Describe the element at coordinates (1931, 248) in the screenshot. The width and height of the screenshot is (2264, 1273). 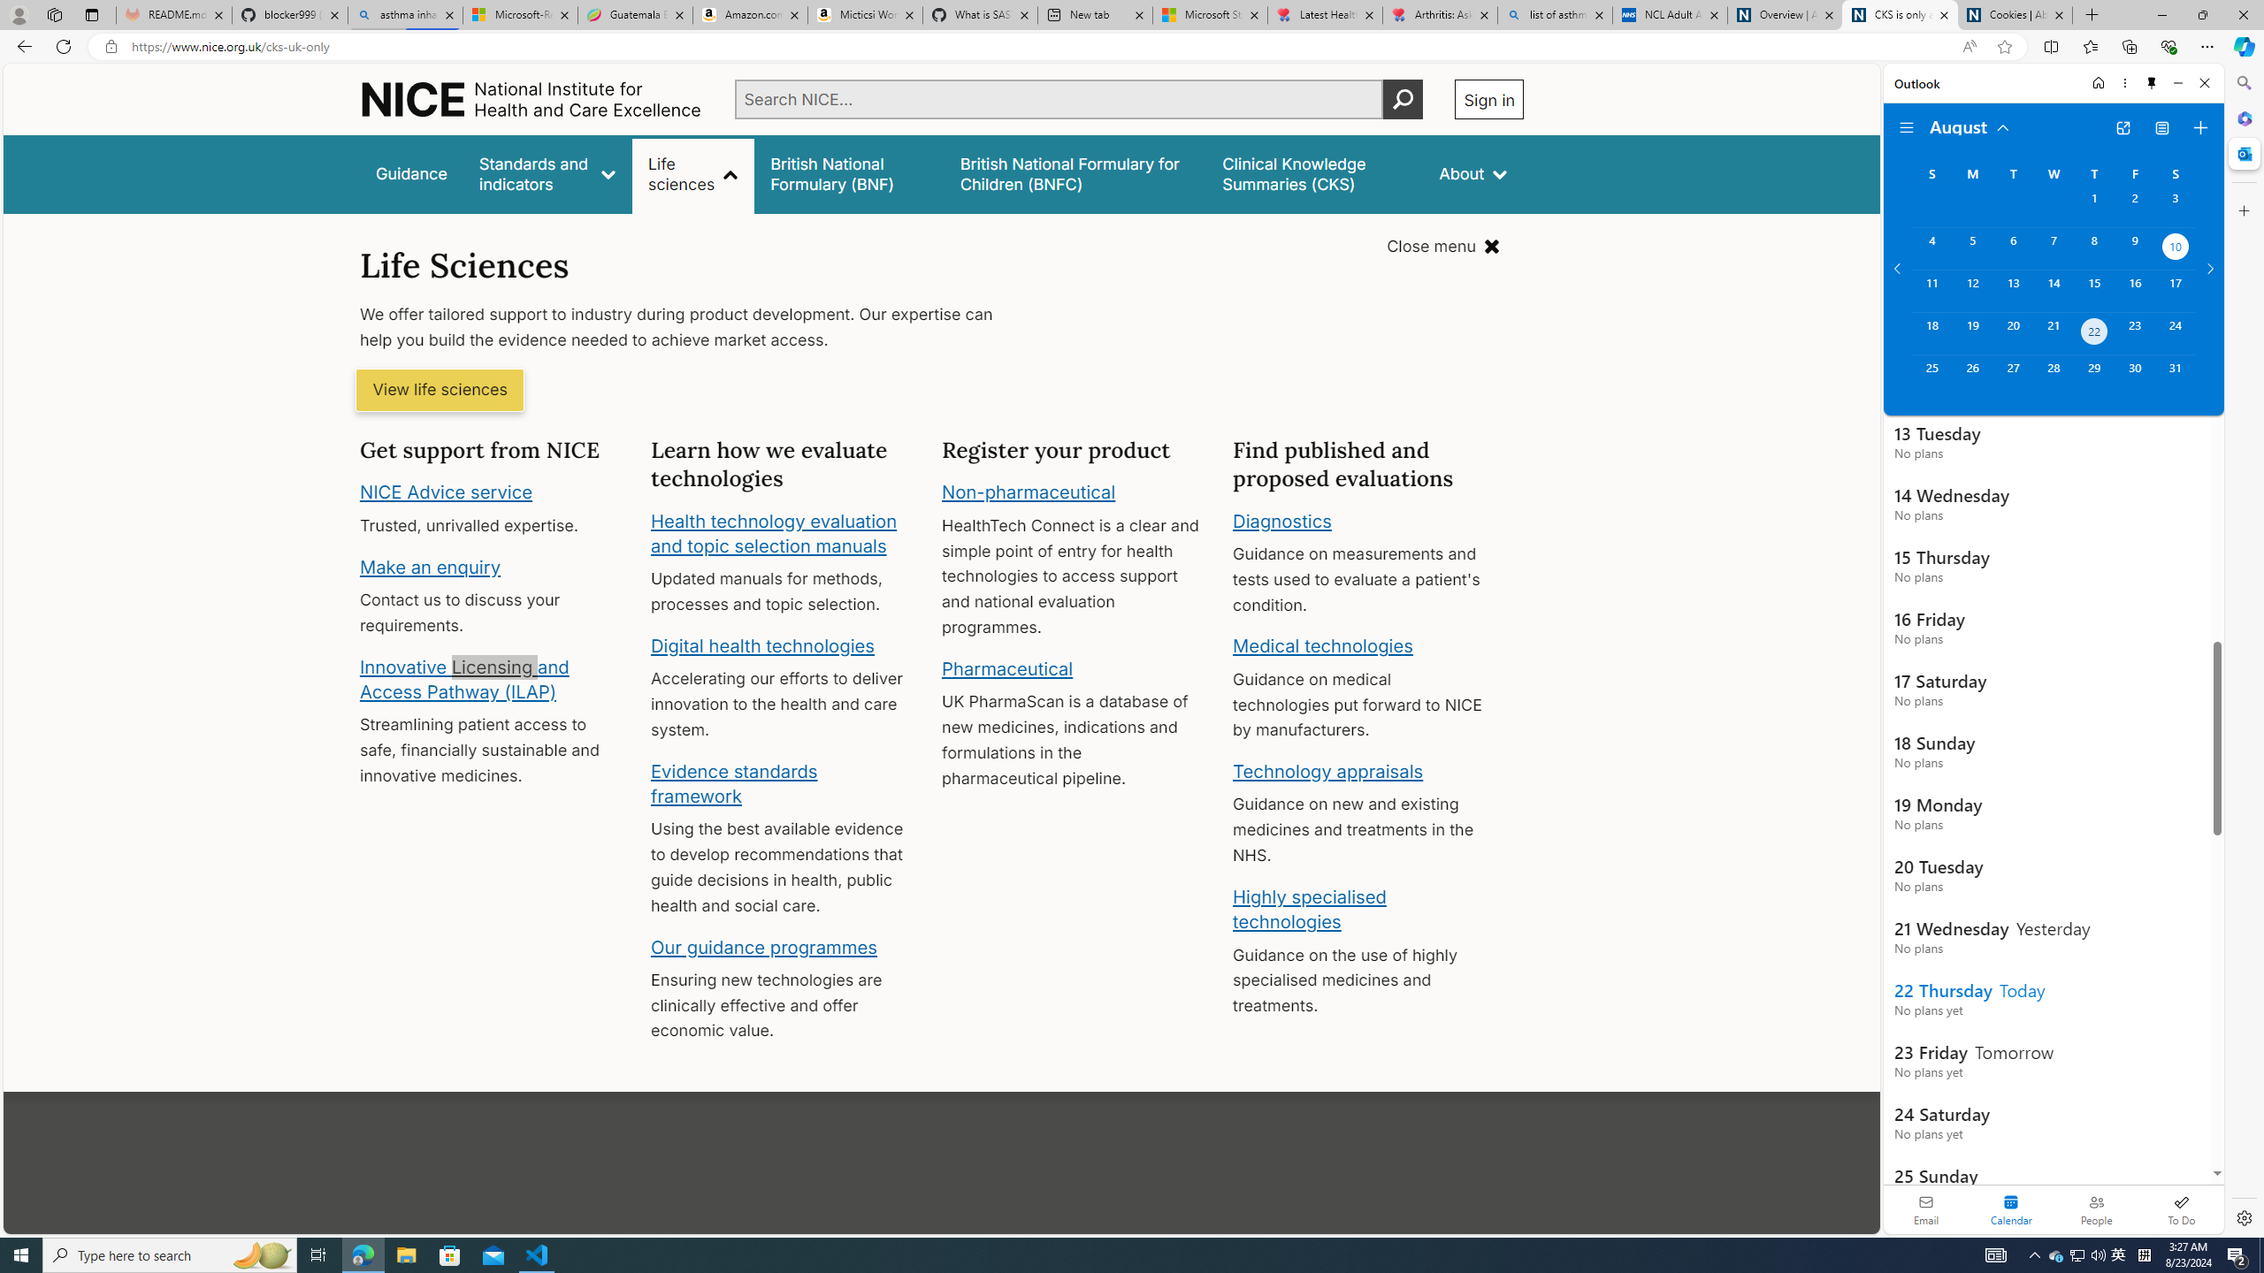
I see `Sunday, August 4, 2024. ` at that location.